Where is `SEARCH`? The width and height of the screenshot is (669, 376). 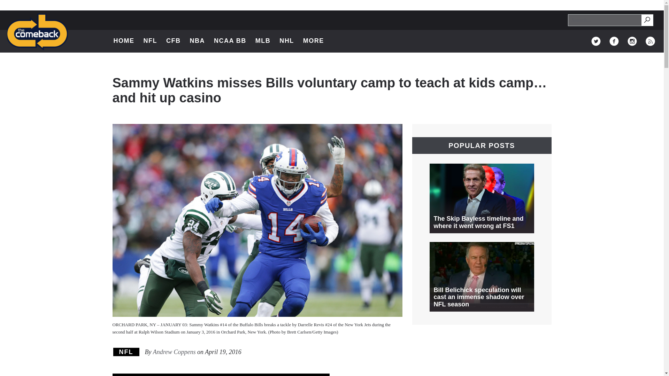
SEARCH is located at coordinates (124, 41).